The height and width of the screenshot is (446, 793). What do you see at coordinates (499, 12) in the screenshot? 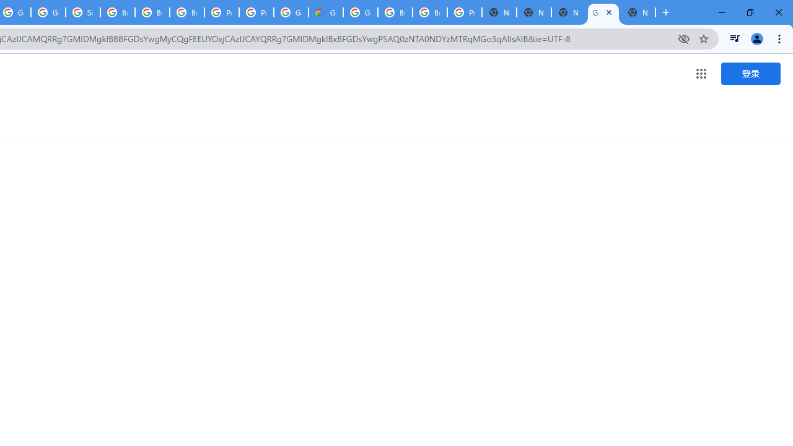
I see `New Tab` at bounding box center [499, 12].